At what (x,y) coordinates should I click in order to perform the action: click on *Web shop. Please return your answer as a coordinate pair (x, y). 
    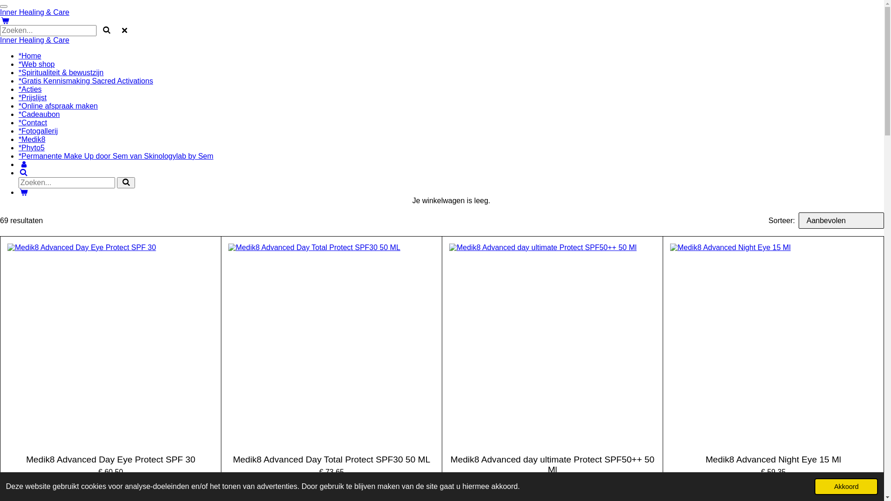
    Looking at the image, I should click on (37, 64).